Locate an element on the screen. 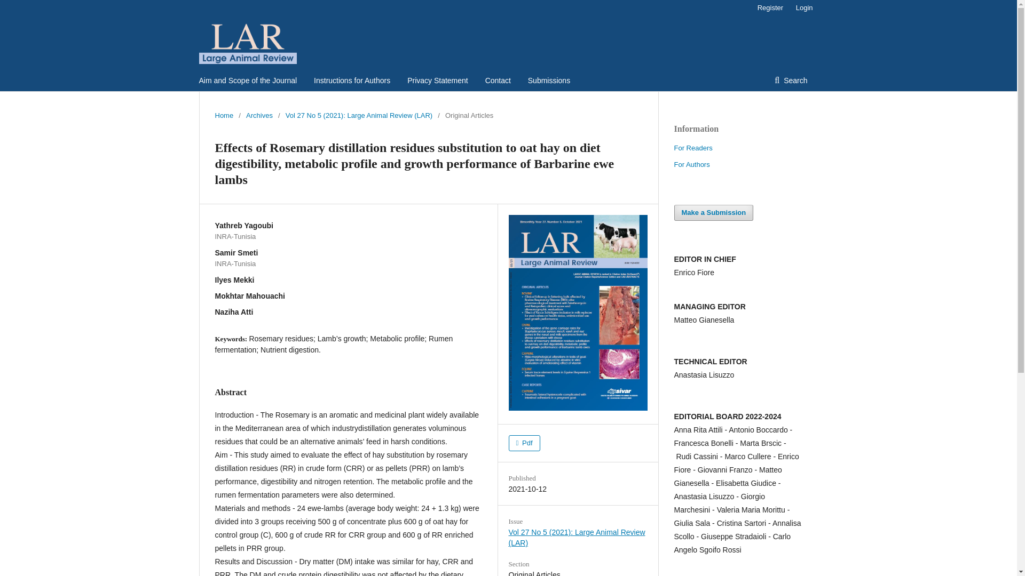 This screenshot has height=576, width=1025. Make a Submission is located at coordinates (713, 212).